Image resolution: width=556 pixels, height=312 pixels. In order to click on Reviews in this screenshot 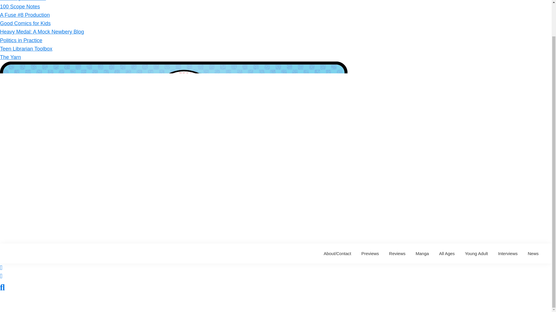, I will do `click(397, 253)`.